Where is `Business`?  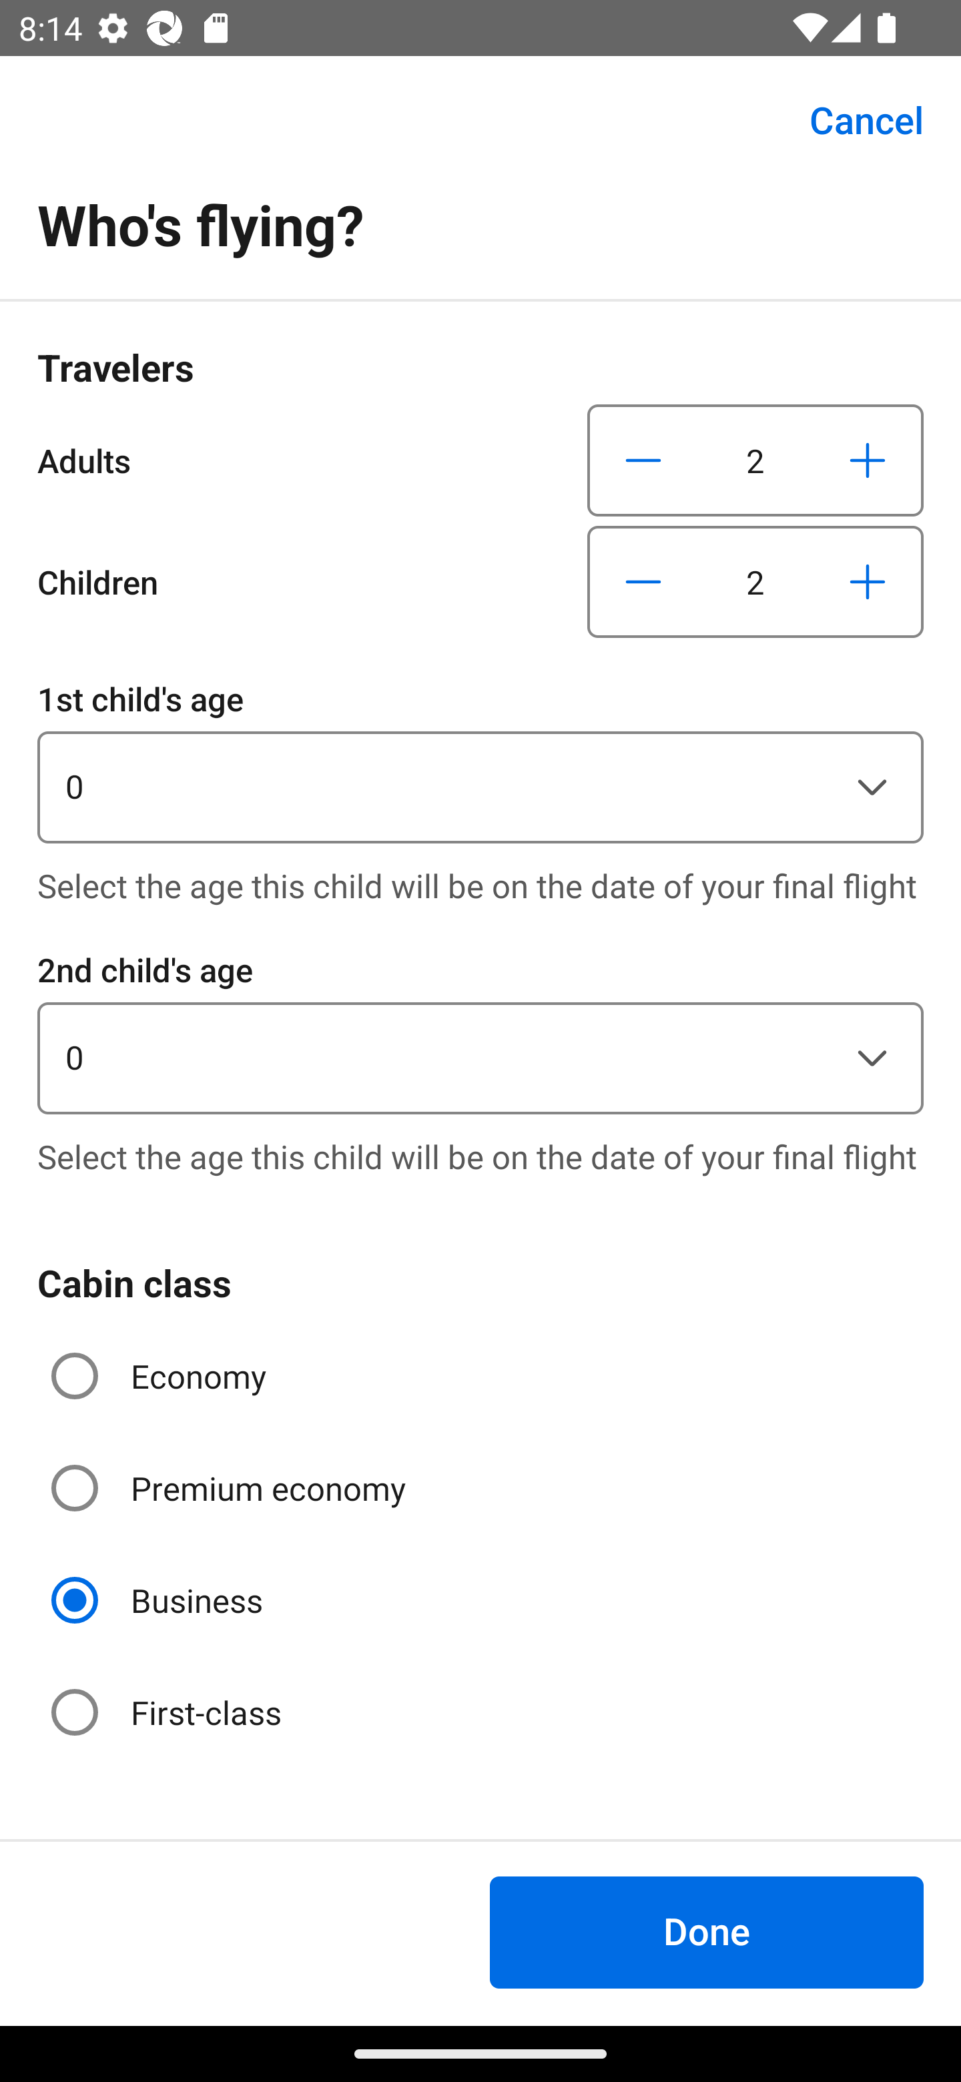
Business is located at coordinates (159, 1601).